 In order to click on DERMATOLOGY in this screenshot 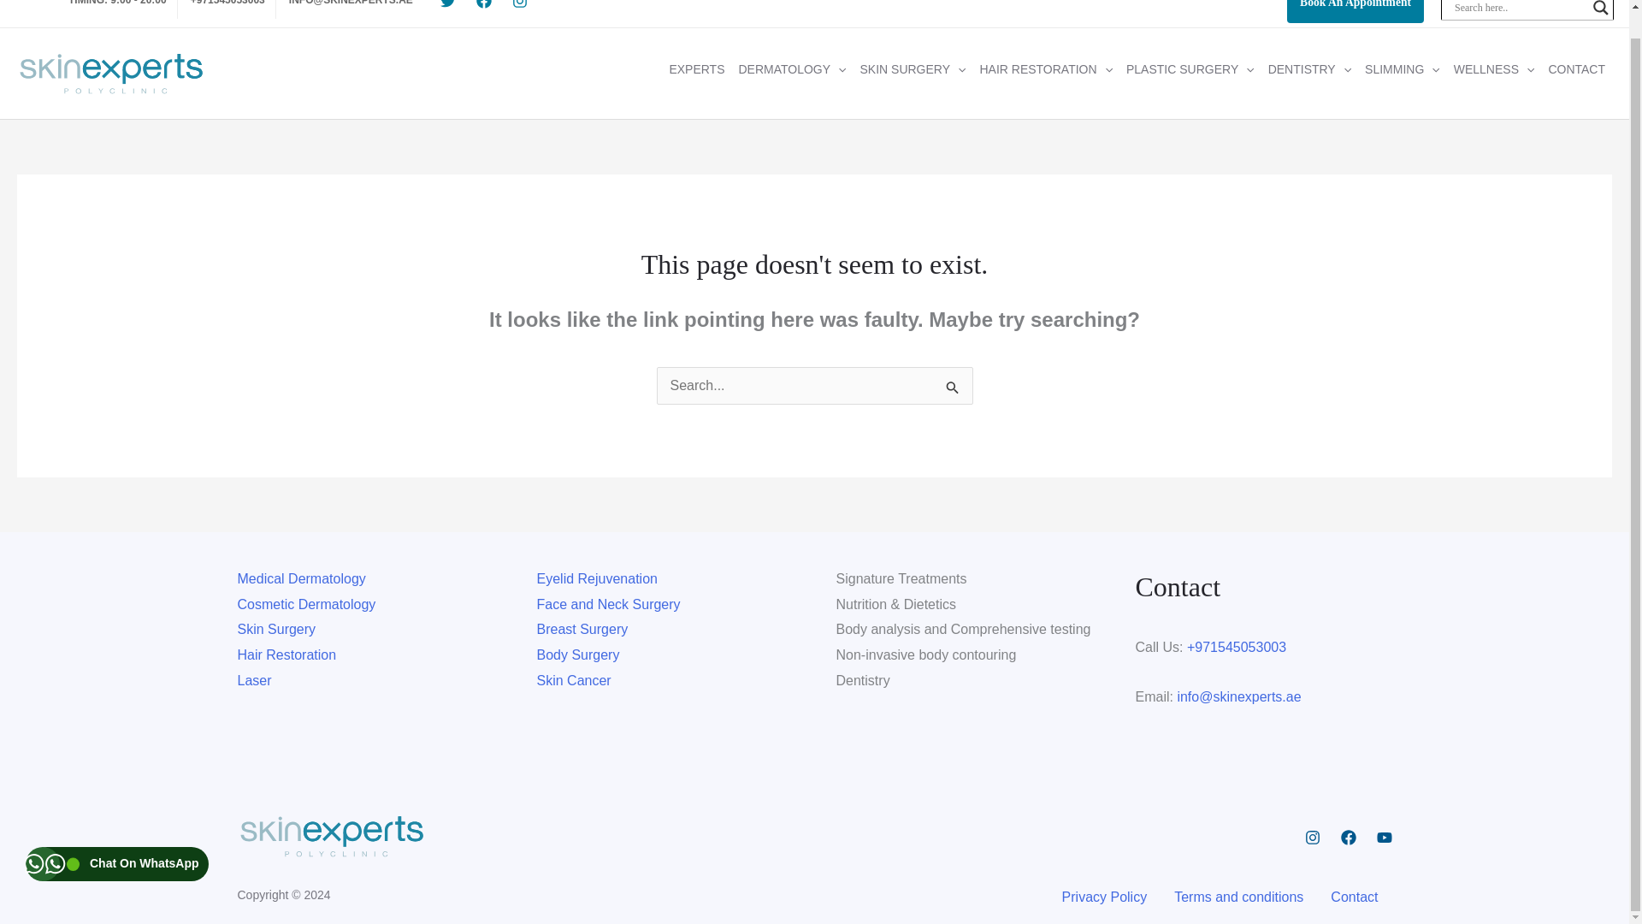, I will do `click(791, 74)`.